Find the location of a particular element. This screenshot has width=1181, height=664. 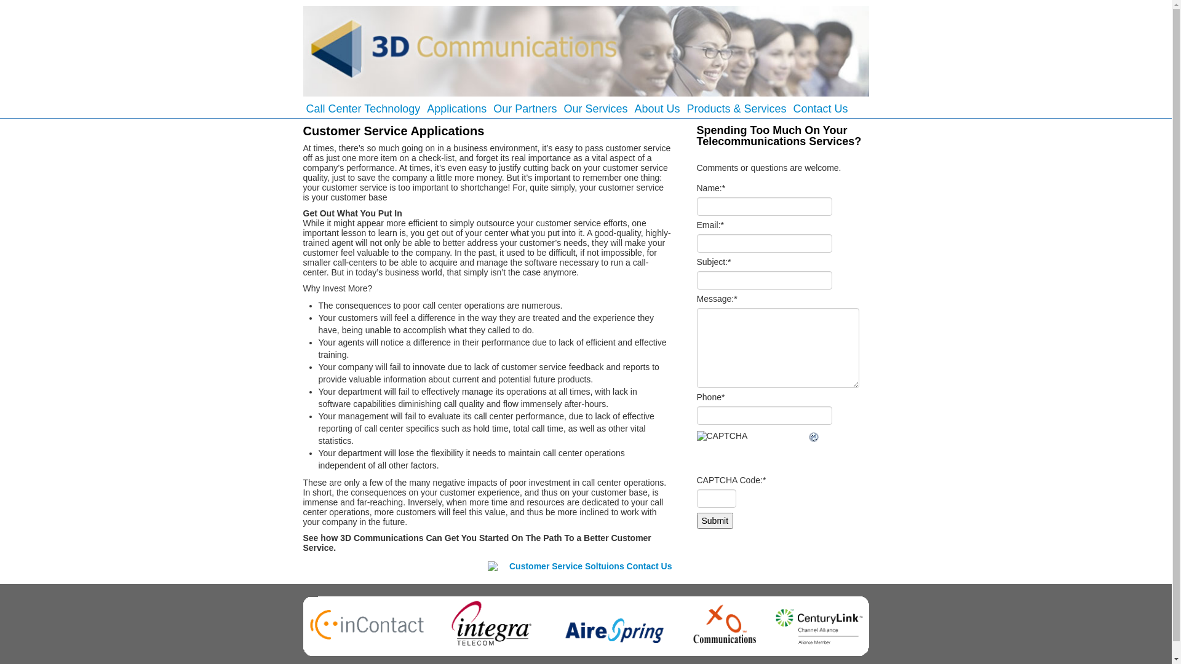

Our Services is located at coordinates (595, 108).